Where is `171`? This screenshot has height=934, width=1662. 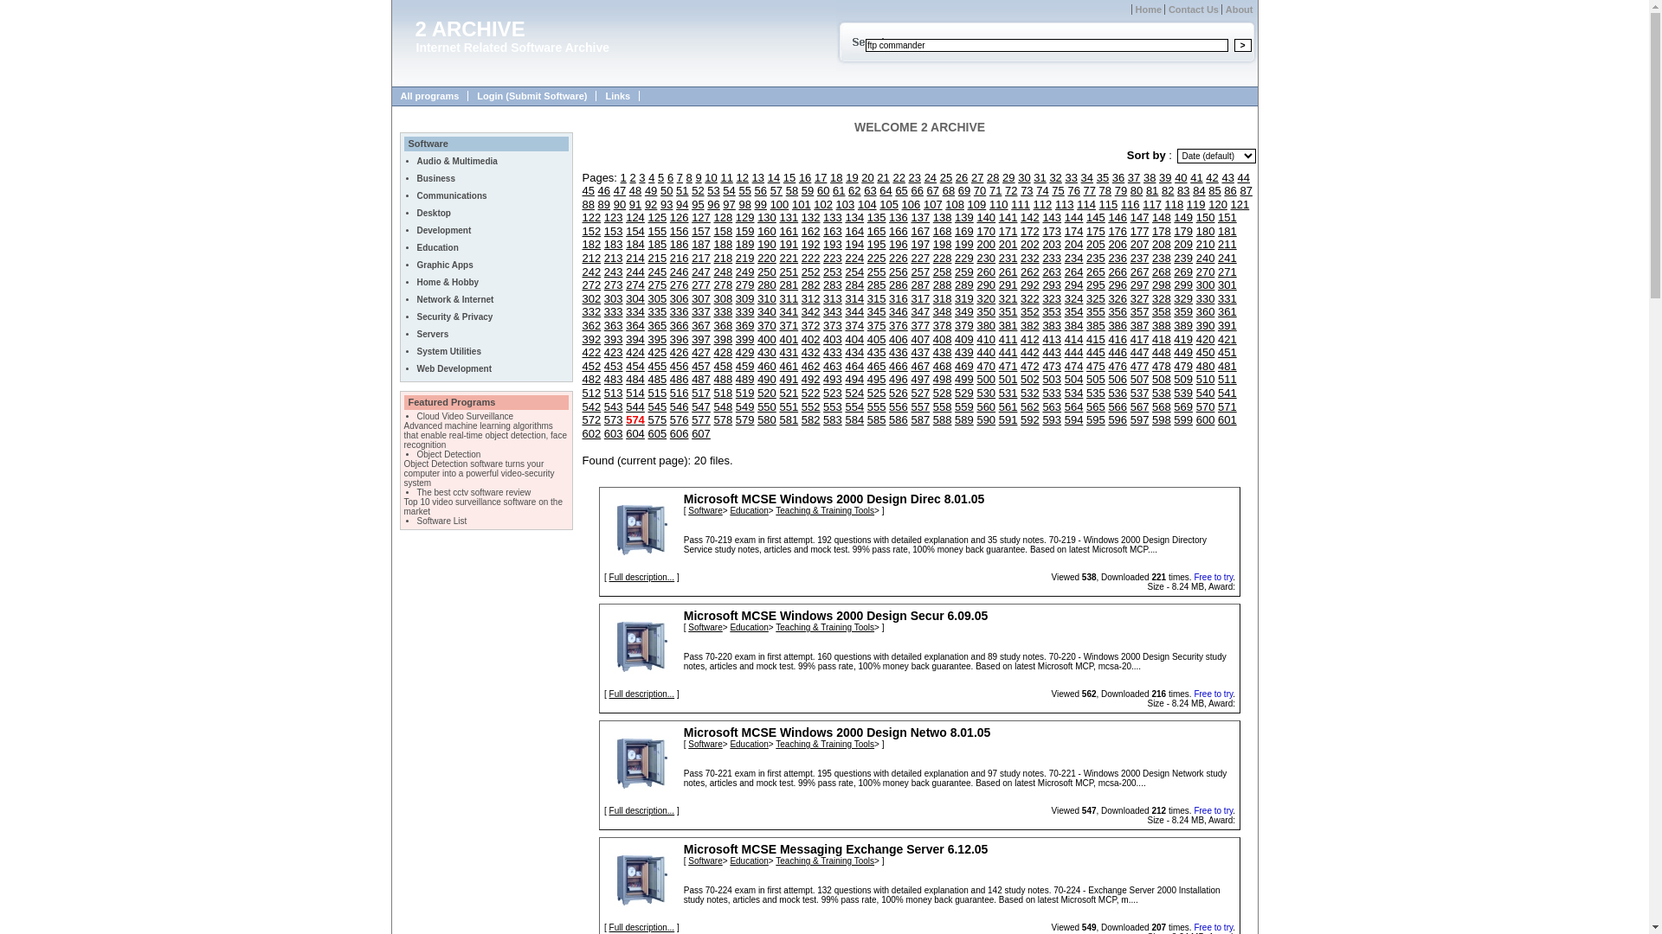 171 is located at coordinates (1008, 232).